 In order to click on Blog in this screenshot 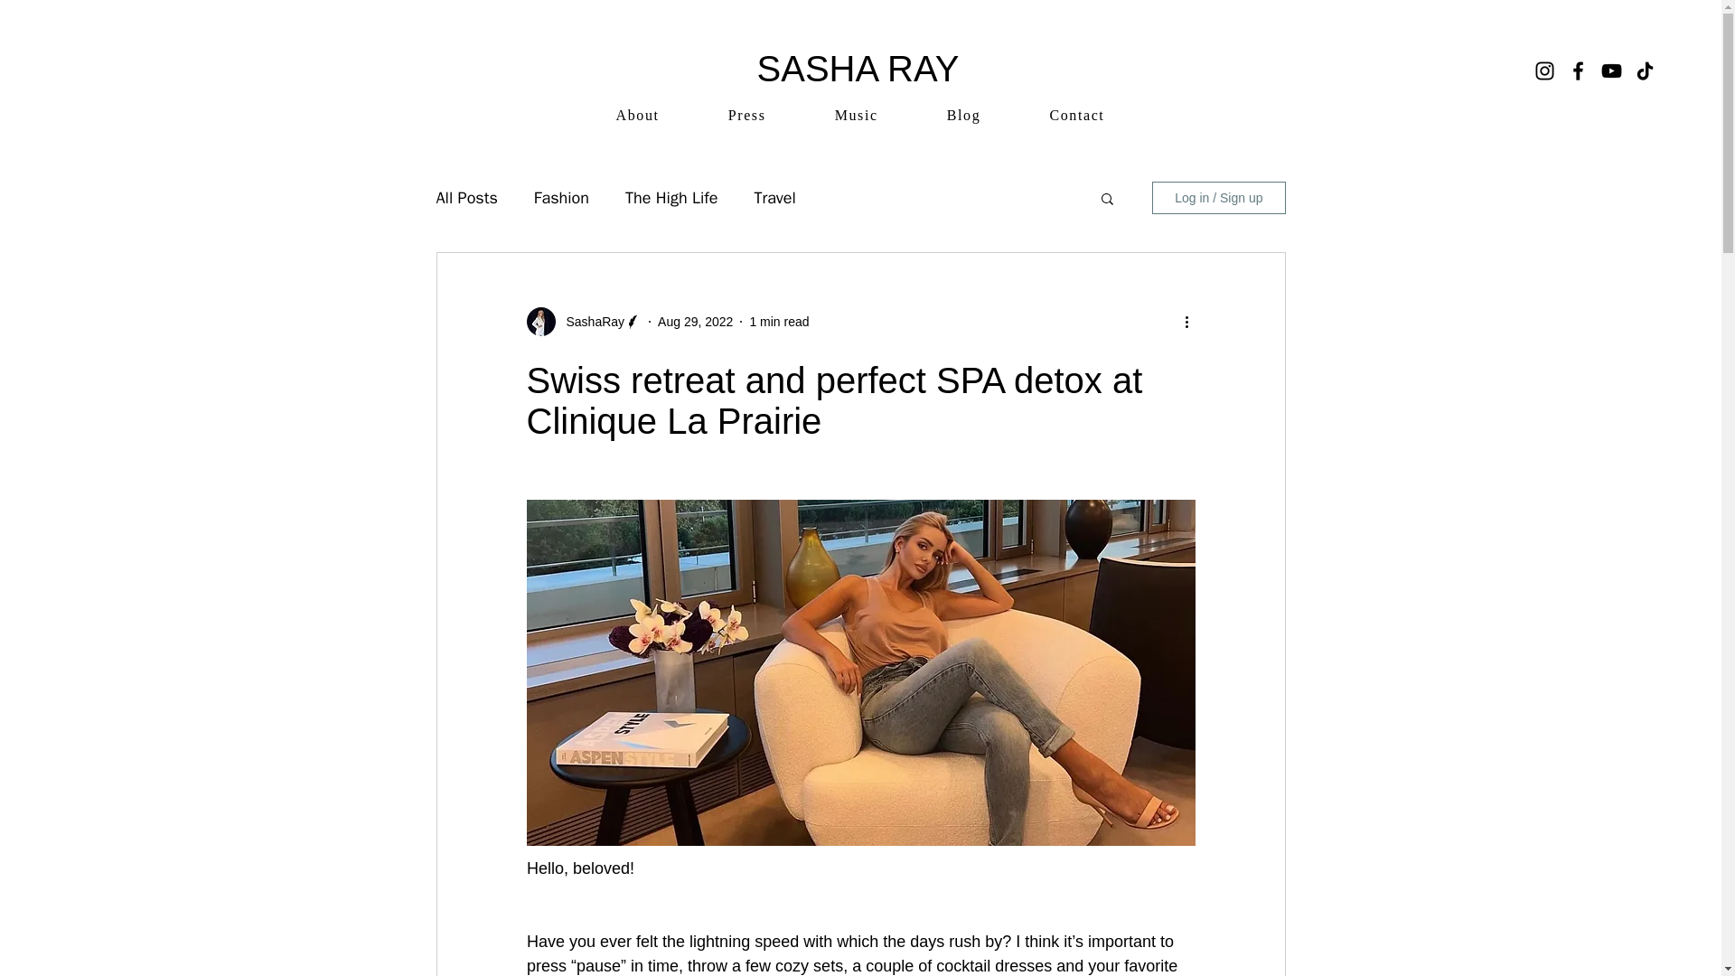, I will do `click(963, 116)`.